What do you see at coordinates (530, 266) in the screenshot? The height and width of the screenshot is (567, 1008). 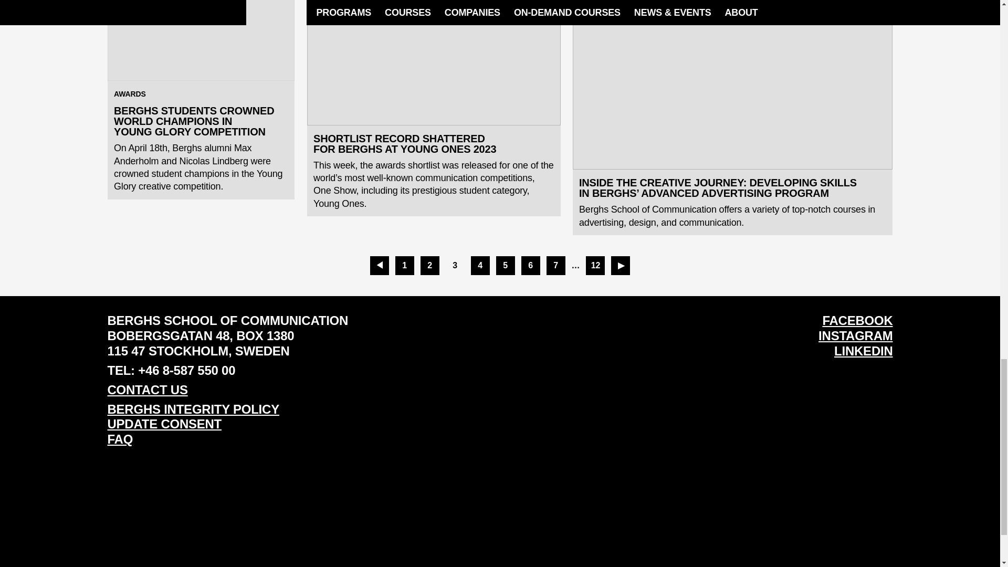 I see `Page 6` at bounding box center [530, 266].